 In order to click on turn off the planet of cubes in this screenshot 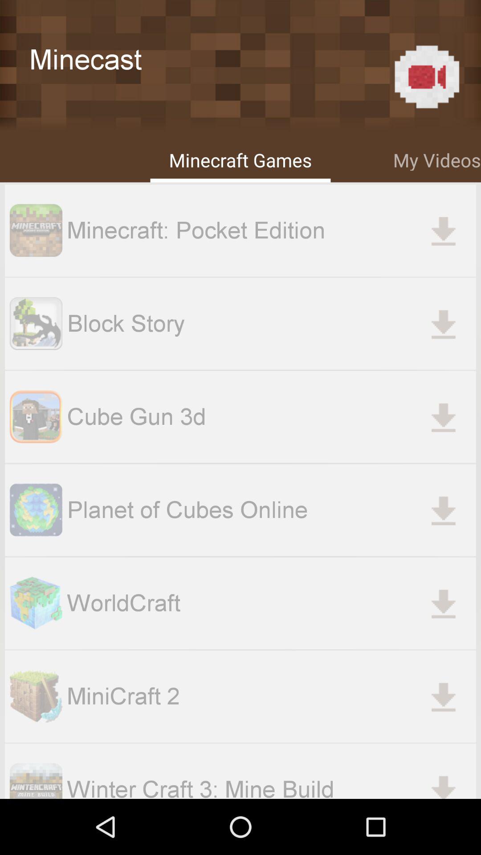, I will do `click(271, 510)`.